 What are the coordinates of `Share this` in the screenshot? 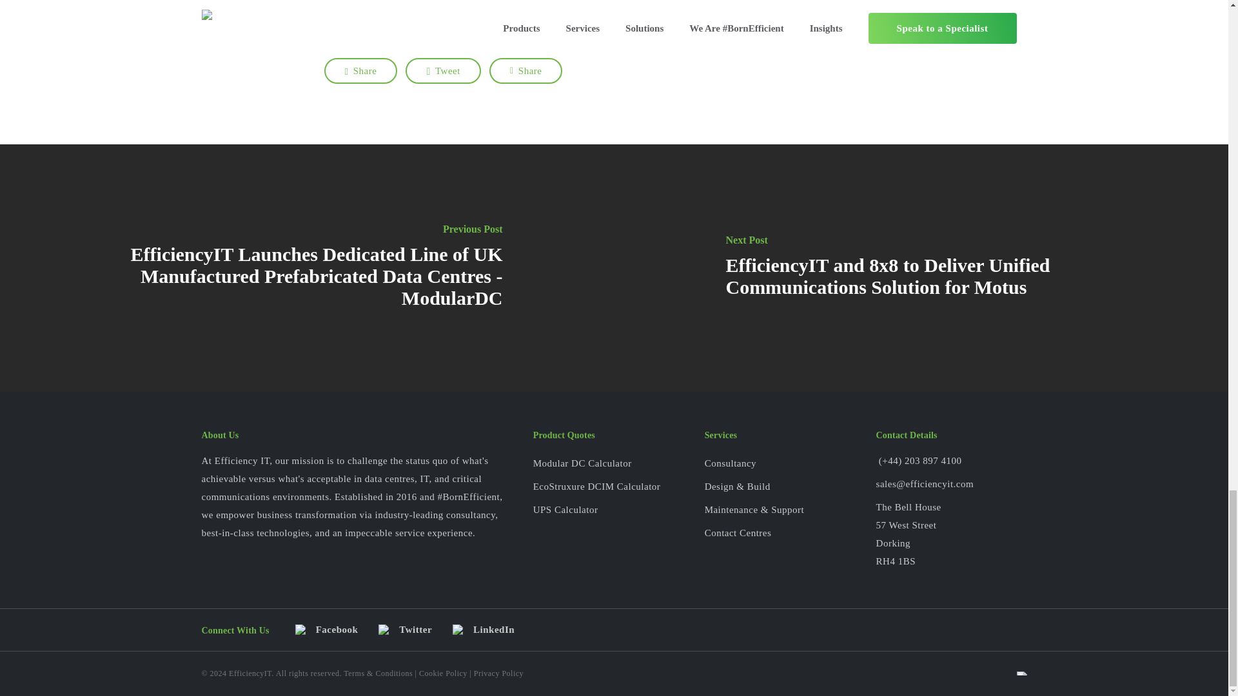 It's located at (360, 70).